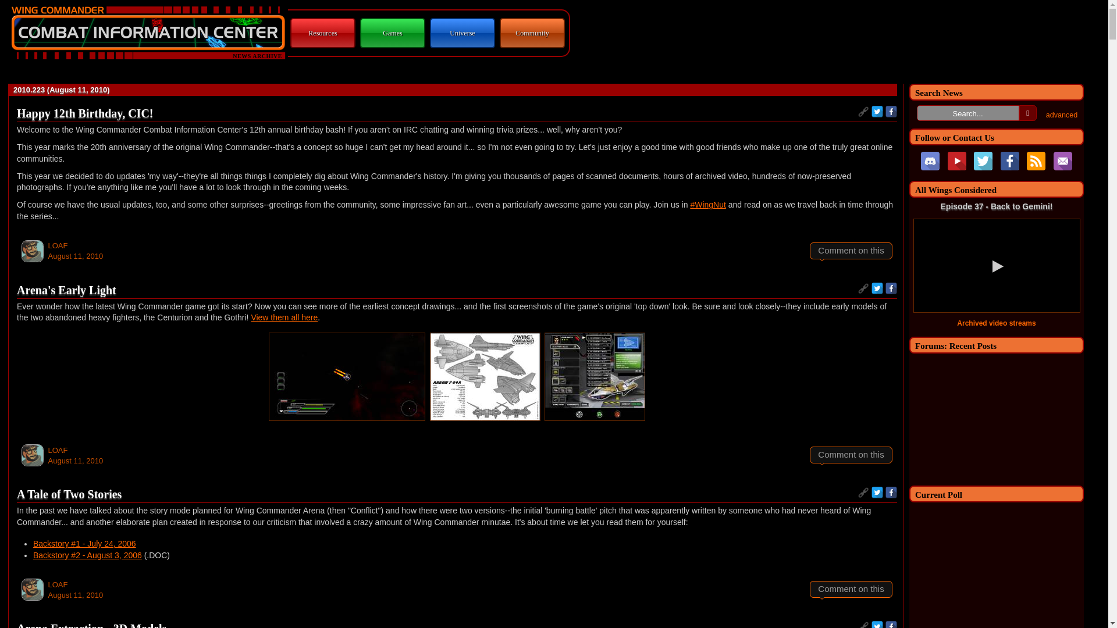 This screenshot has height=628, width=1117. I want to click on Share on Facebook, so click(891, 112).